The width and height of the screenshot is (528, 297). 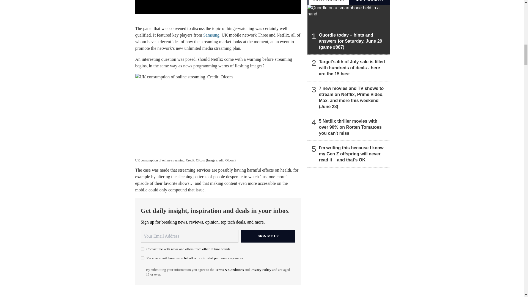 I want to click on Sign me up, so click(x=268, y=236).